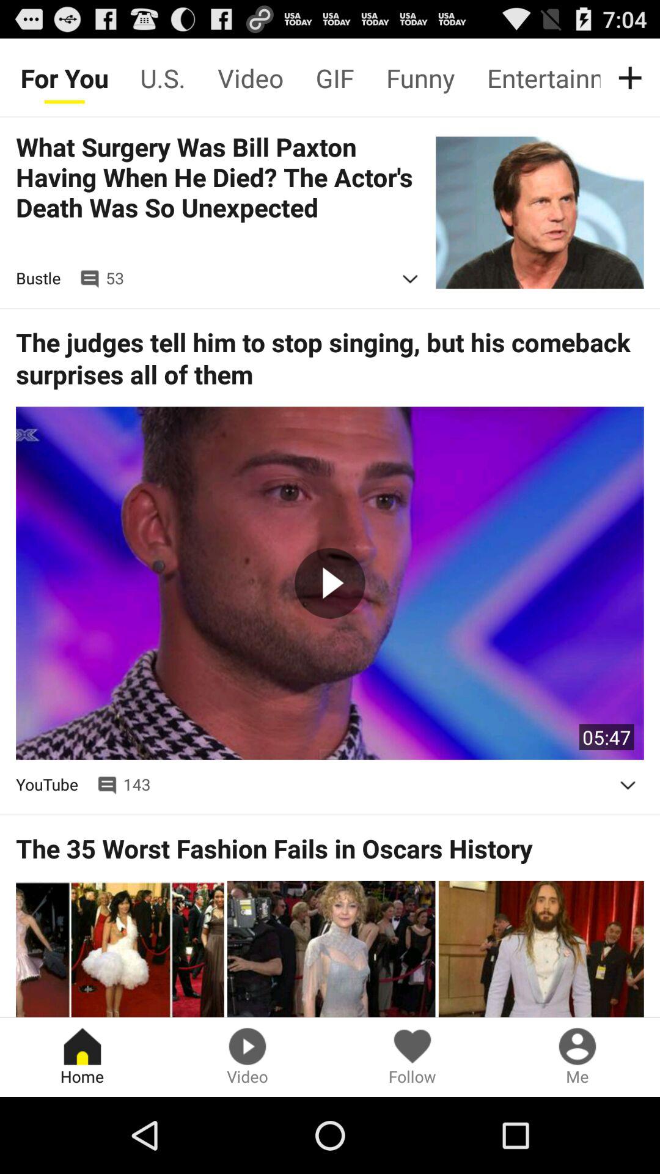 The width and height of the screenshot is (660, 1174). Describe the element at coordinates (410, 279) in the screenshot. I see `more details` at that location.